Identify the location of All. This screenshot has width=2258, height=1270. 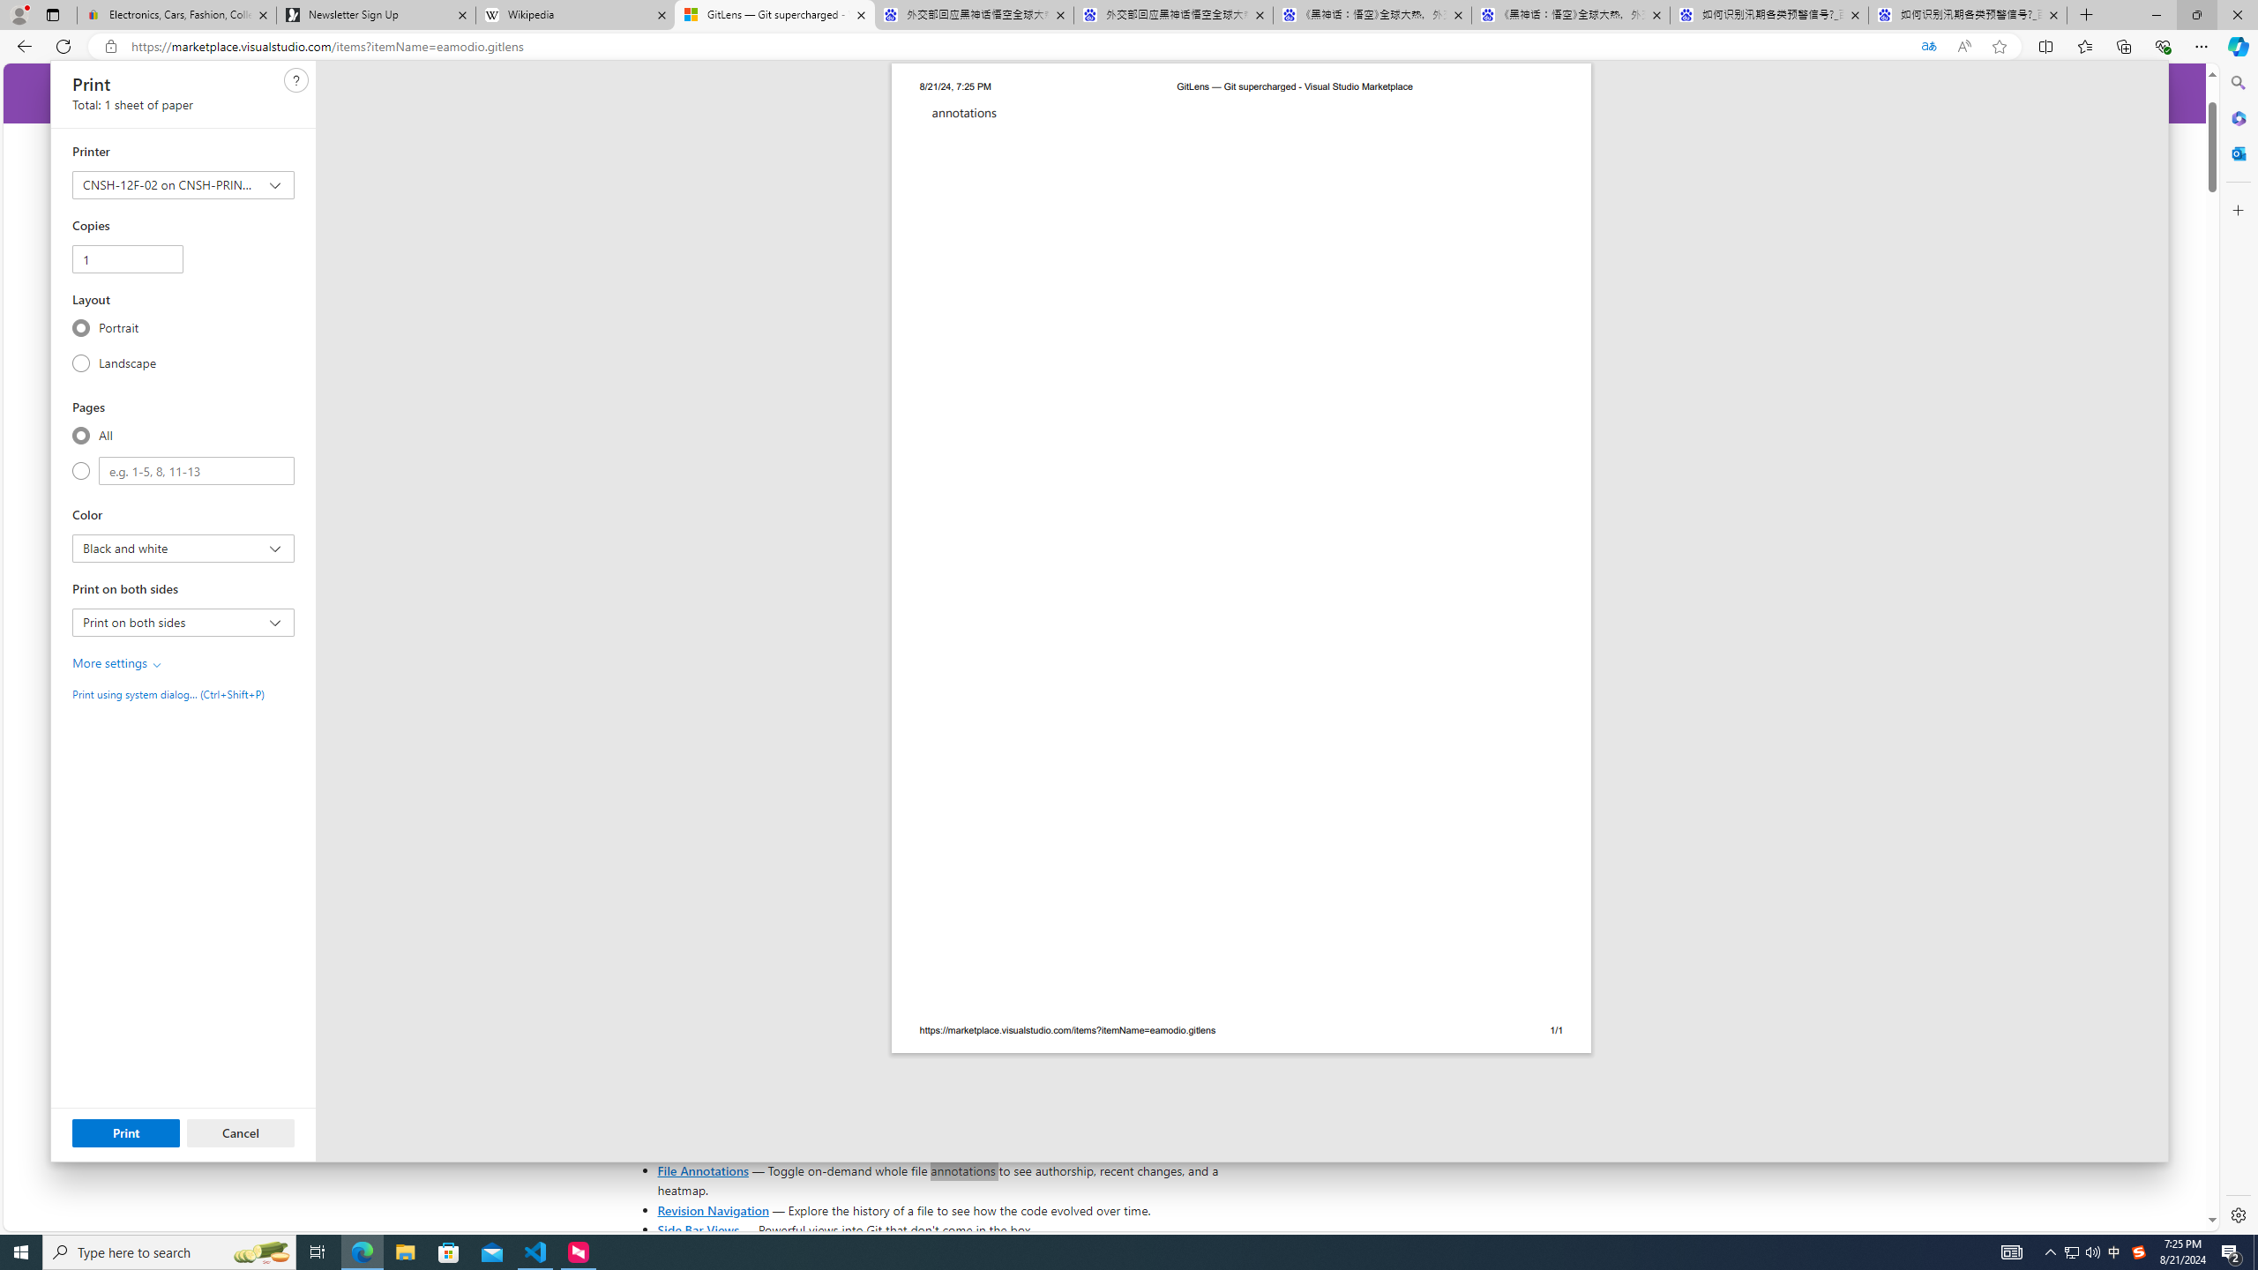
(81, 435).